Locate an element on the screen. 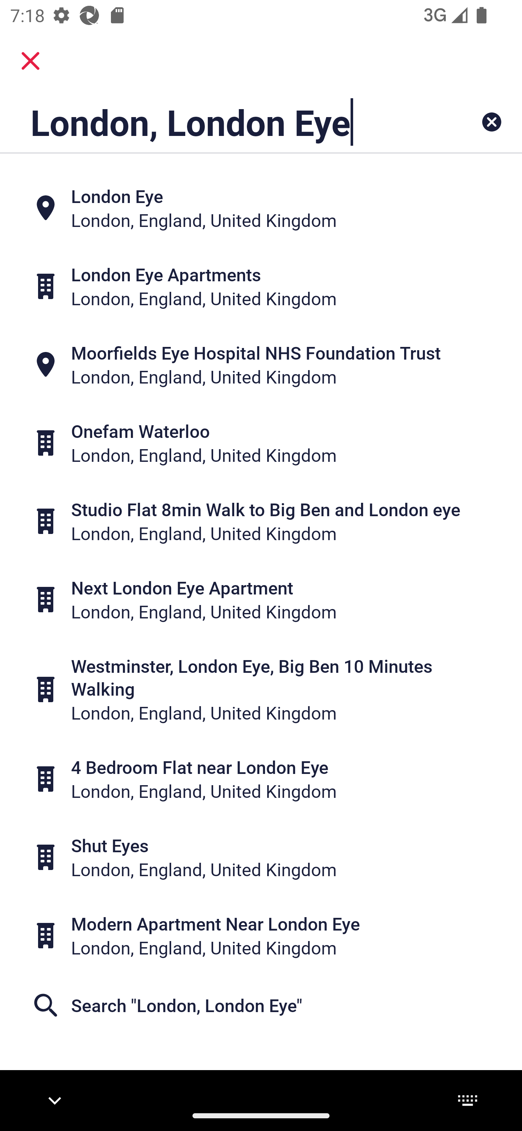 The image size is (522, 1131). Onefam Waterloo London, England, United Kingdom is located at coordinates (261, 443).